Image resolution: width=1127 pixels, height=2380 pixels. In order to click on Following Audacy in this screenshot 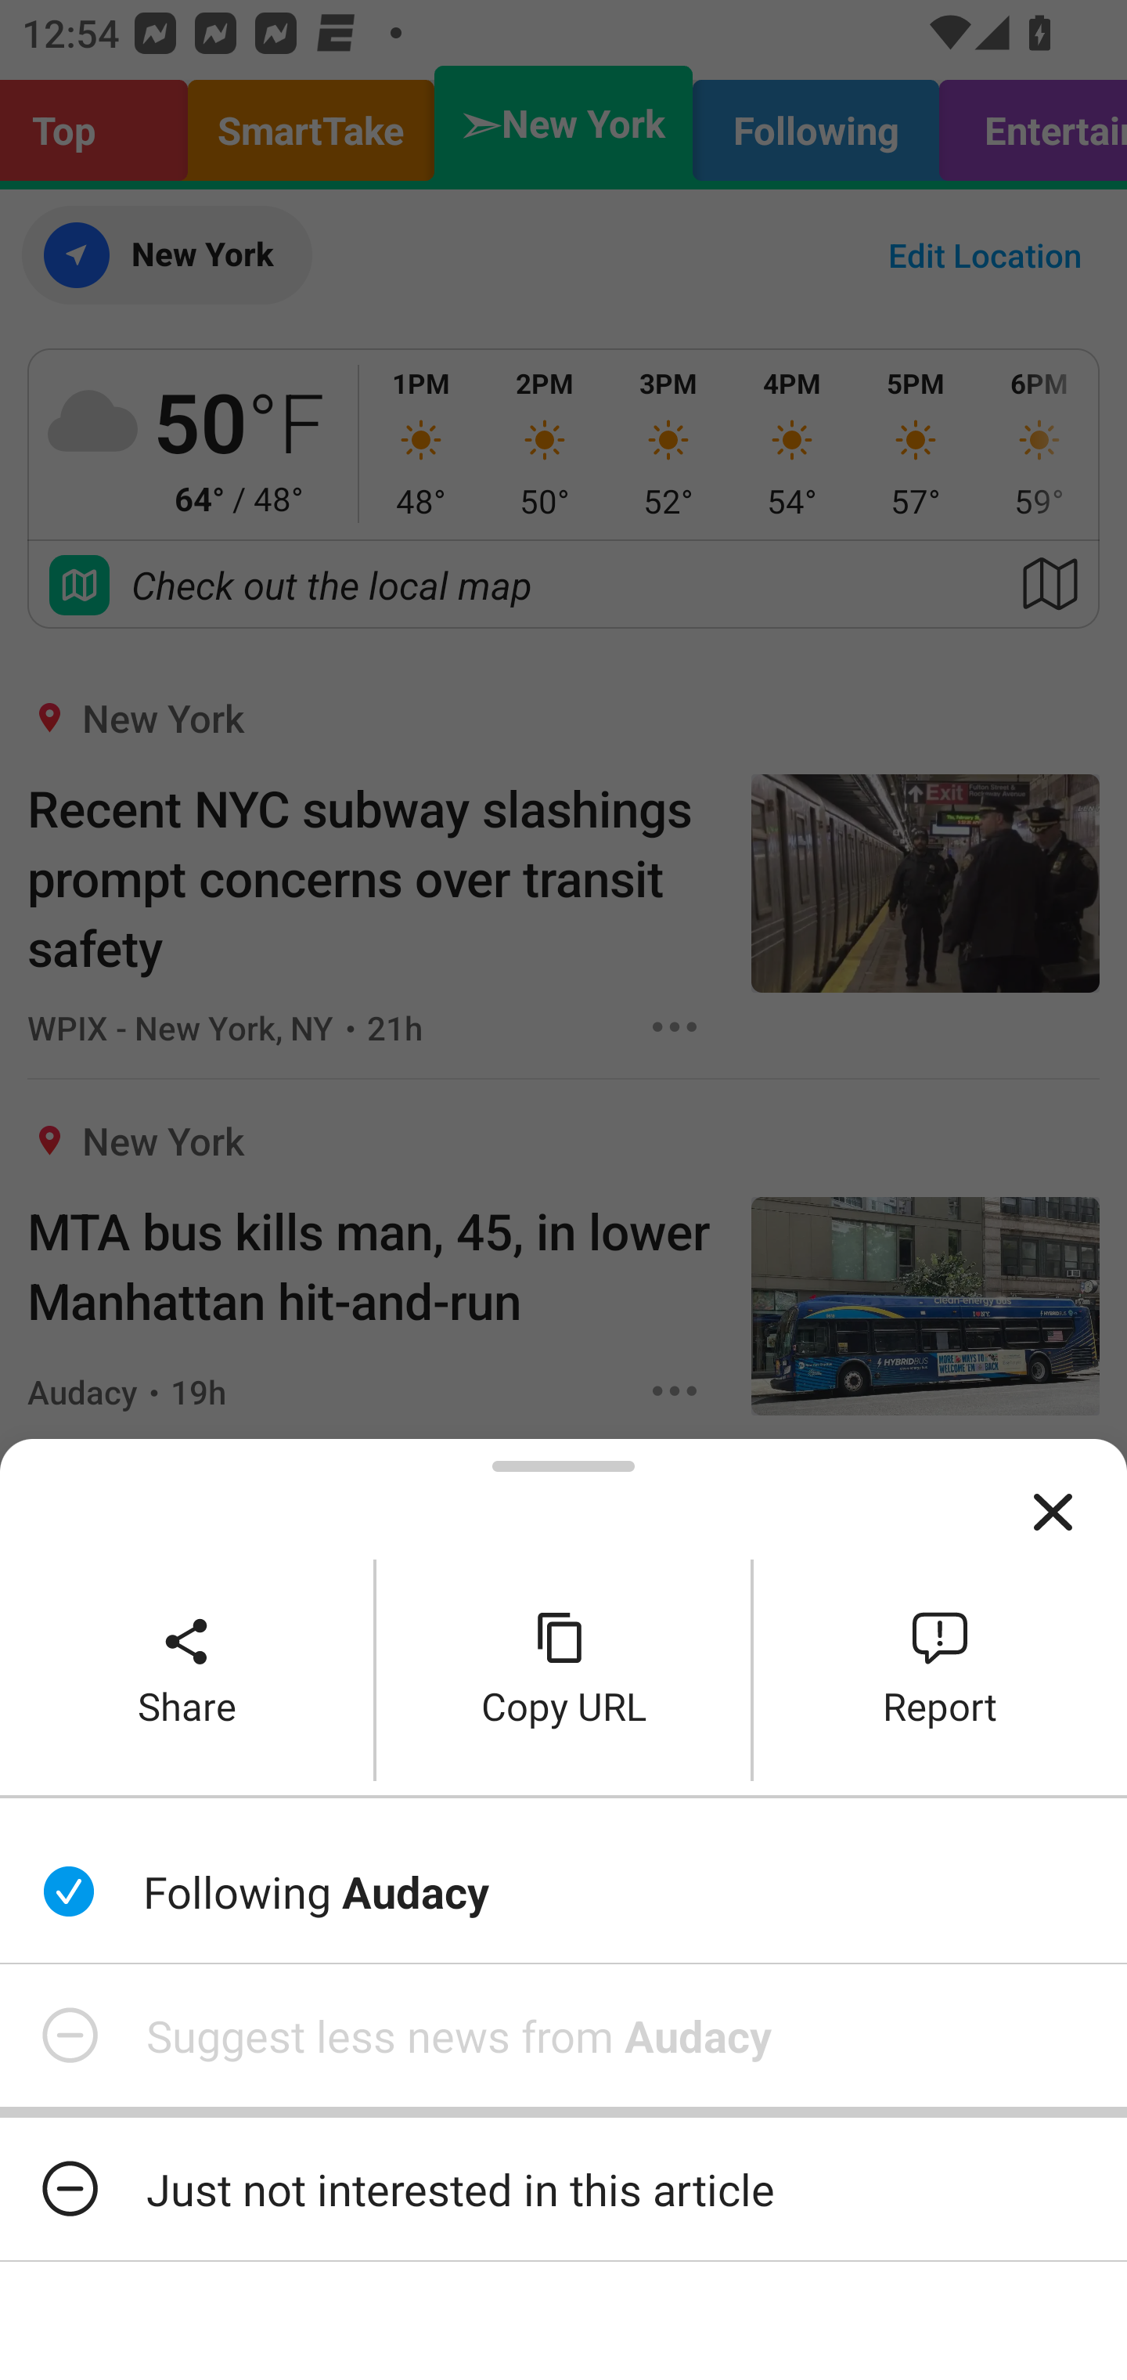, I will do `click(563, 1891)`.